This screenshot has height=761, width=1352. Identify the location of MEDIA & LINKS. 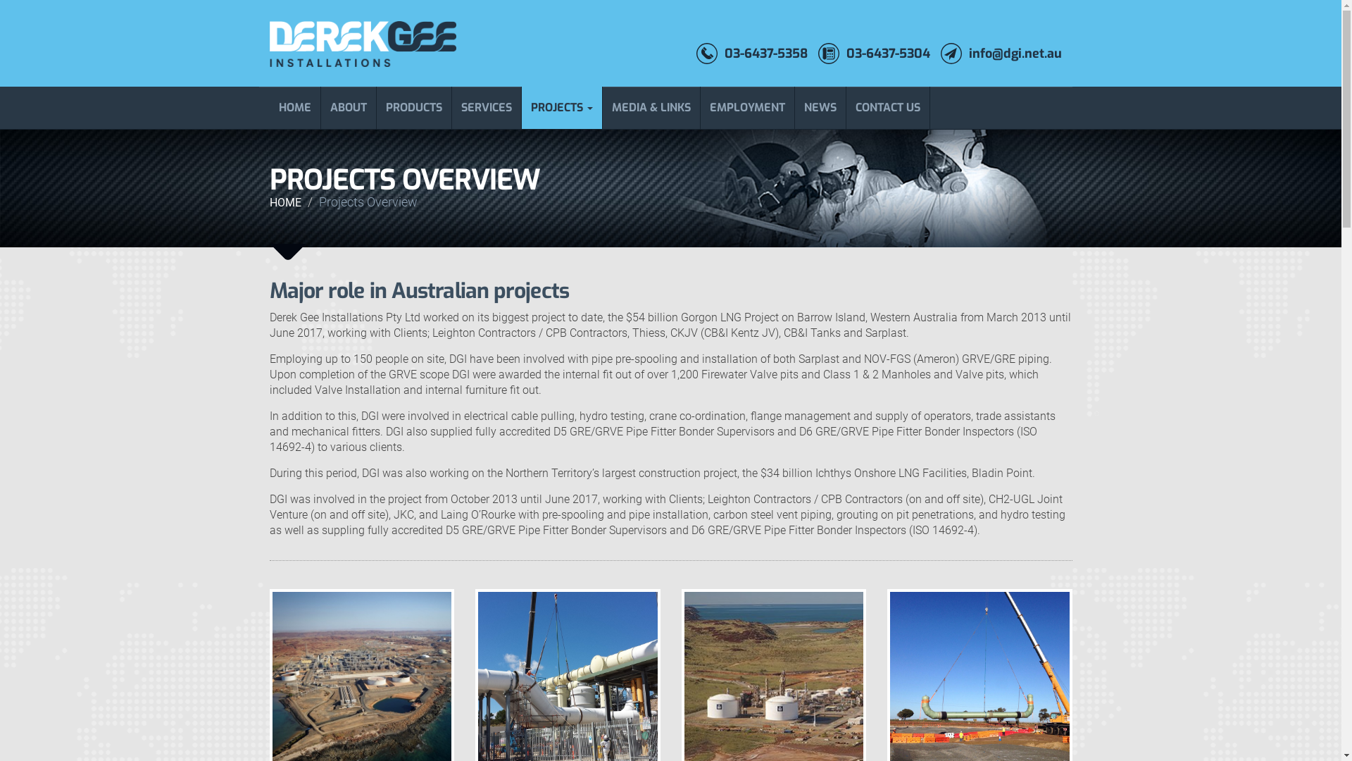
(651, 108).